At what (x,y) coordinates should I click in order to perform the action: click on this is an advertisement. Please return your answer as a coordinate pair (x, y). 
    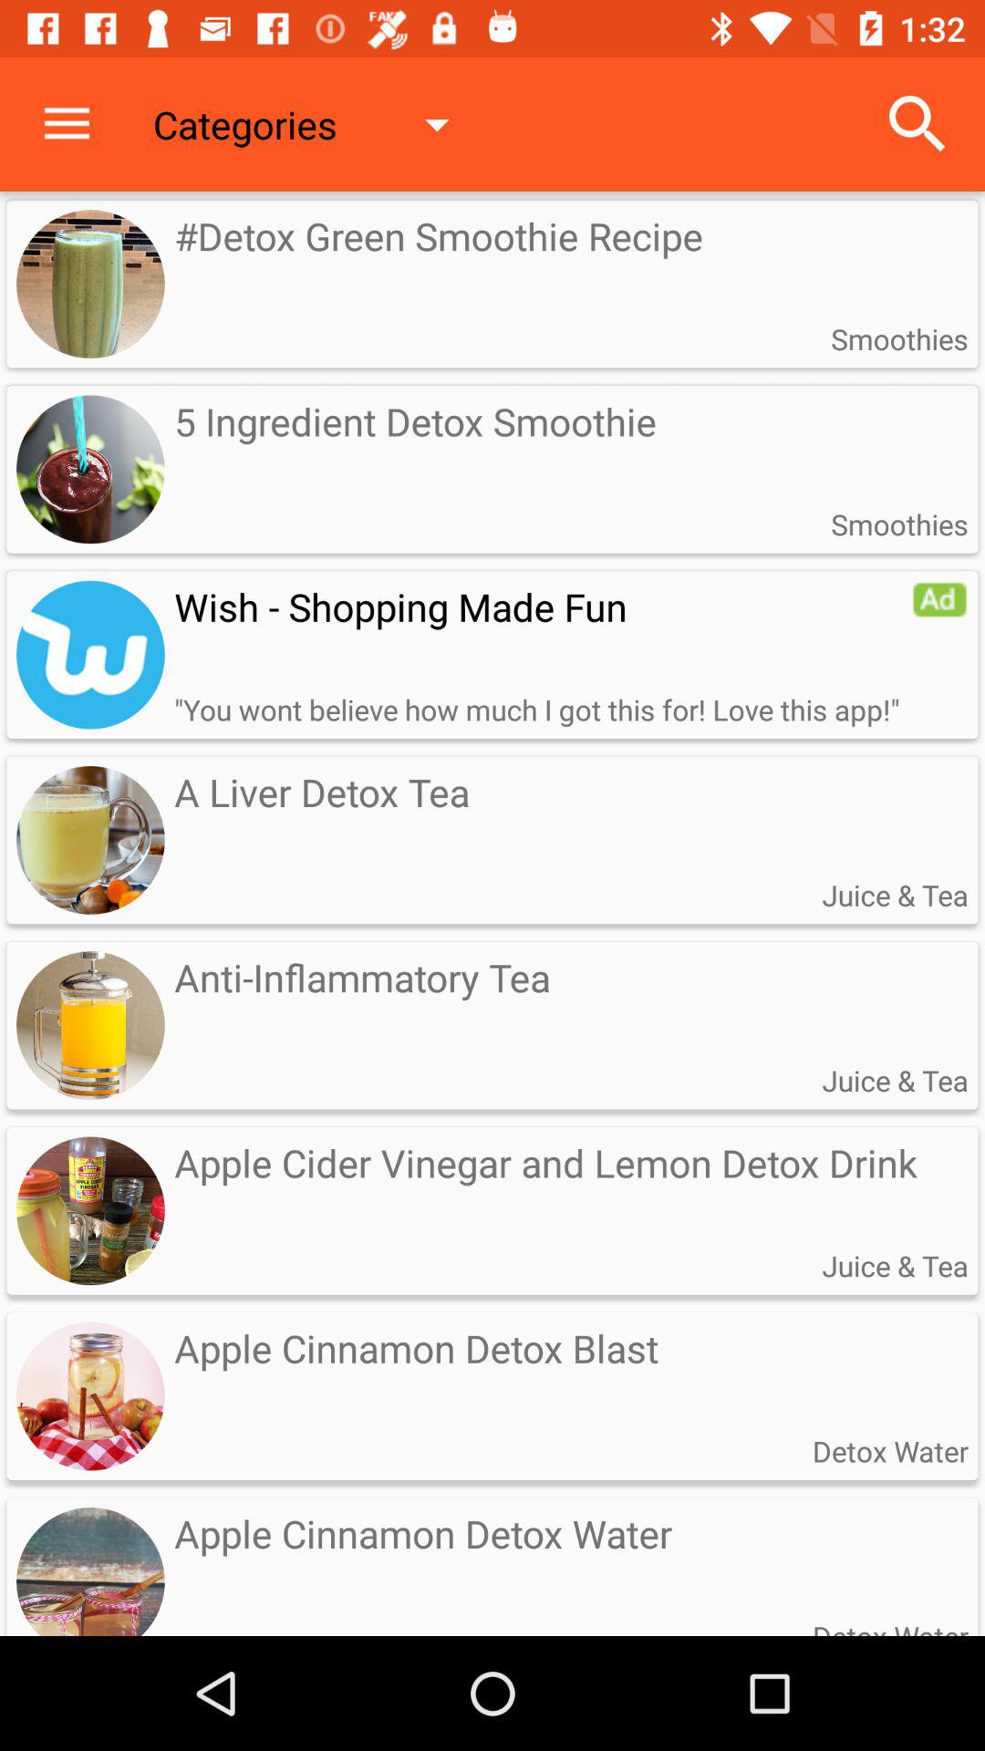
    Looking at the image, I should click on (939, 599).